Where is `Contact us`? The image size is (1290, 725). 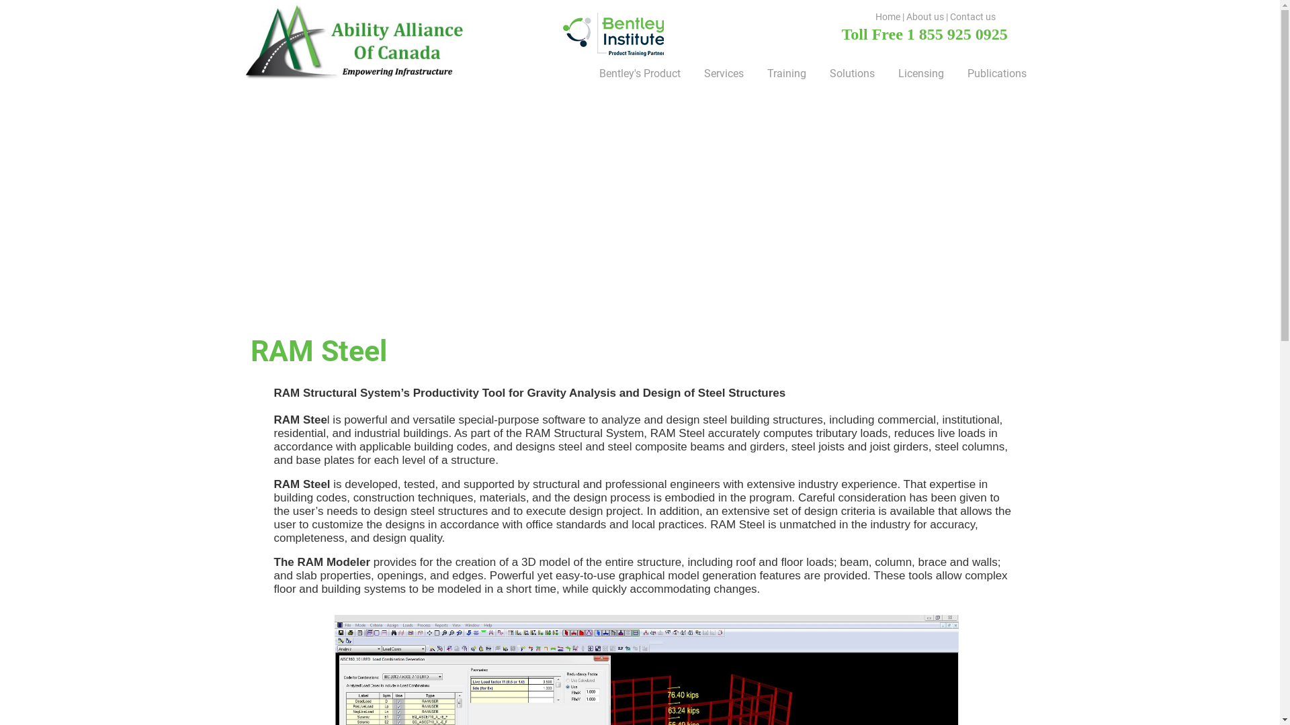 Contact us is located at coordinates (973, 16).